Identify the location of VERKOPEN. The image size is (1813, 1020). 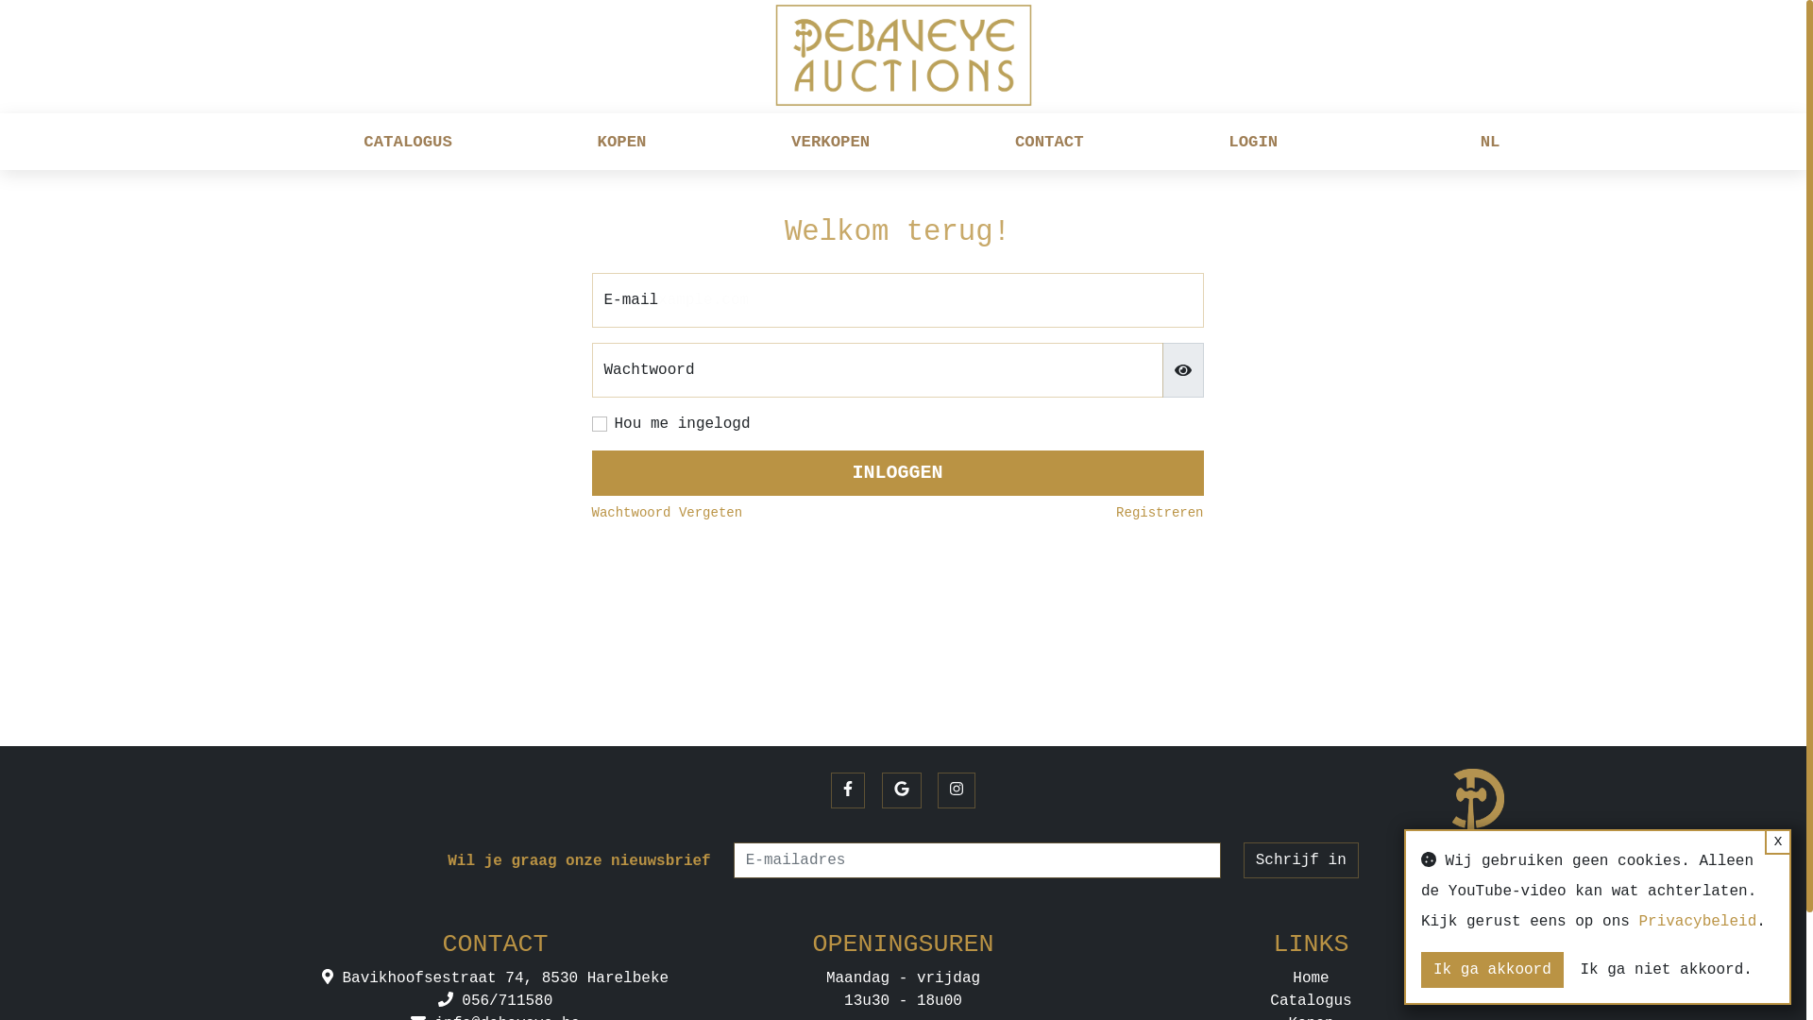
(831, 143).